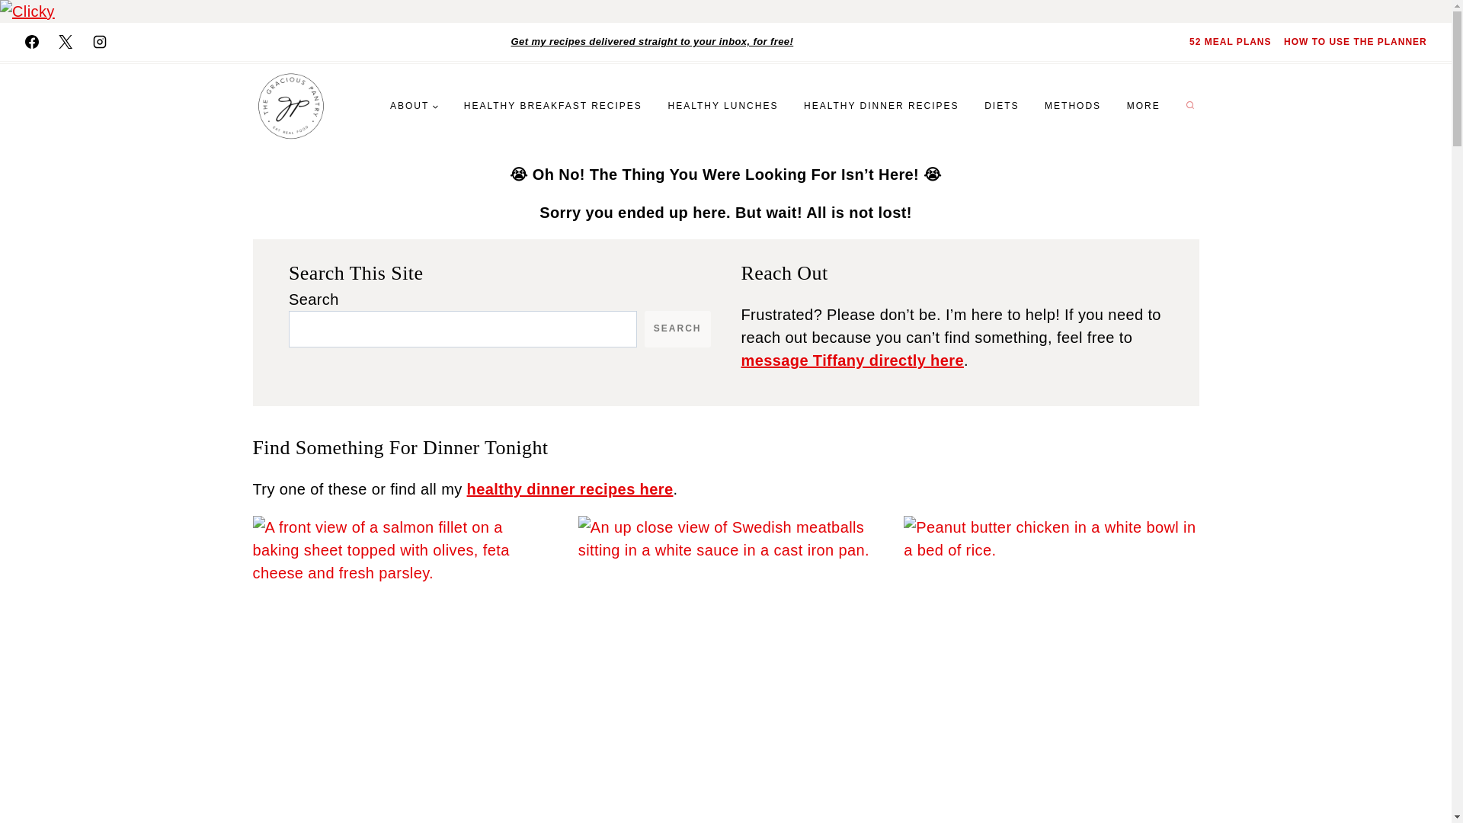  Describe the element at coordinates (31, 41) in the screenshot. I see ` External link. Opens in a new tab.` at that location.